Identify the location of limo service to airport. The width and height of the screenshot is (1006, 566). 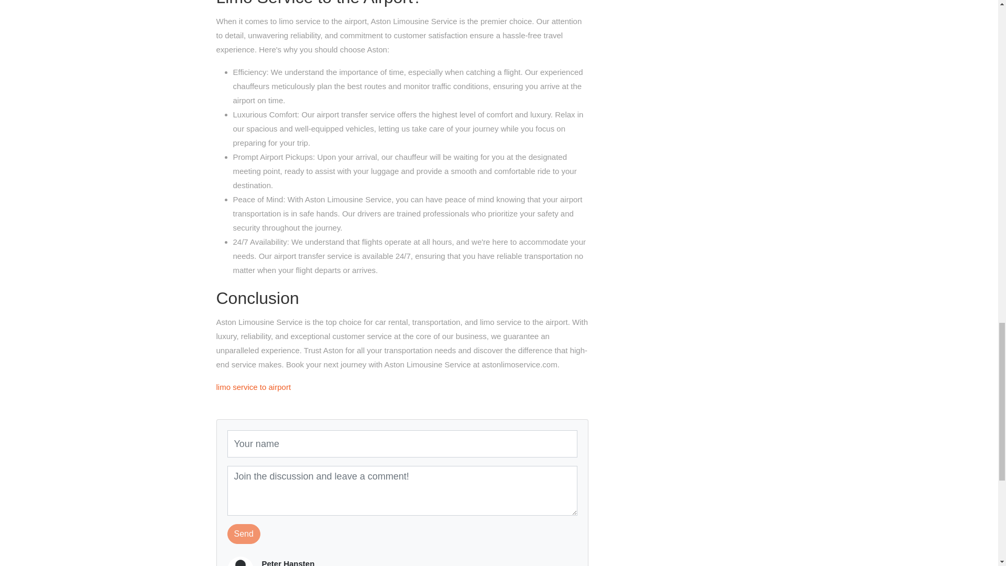
(253, 387).